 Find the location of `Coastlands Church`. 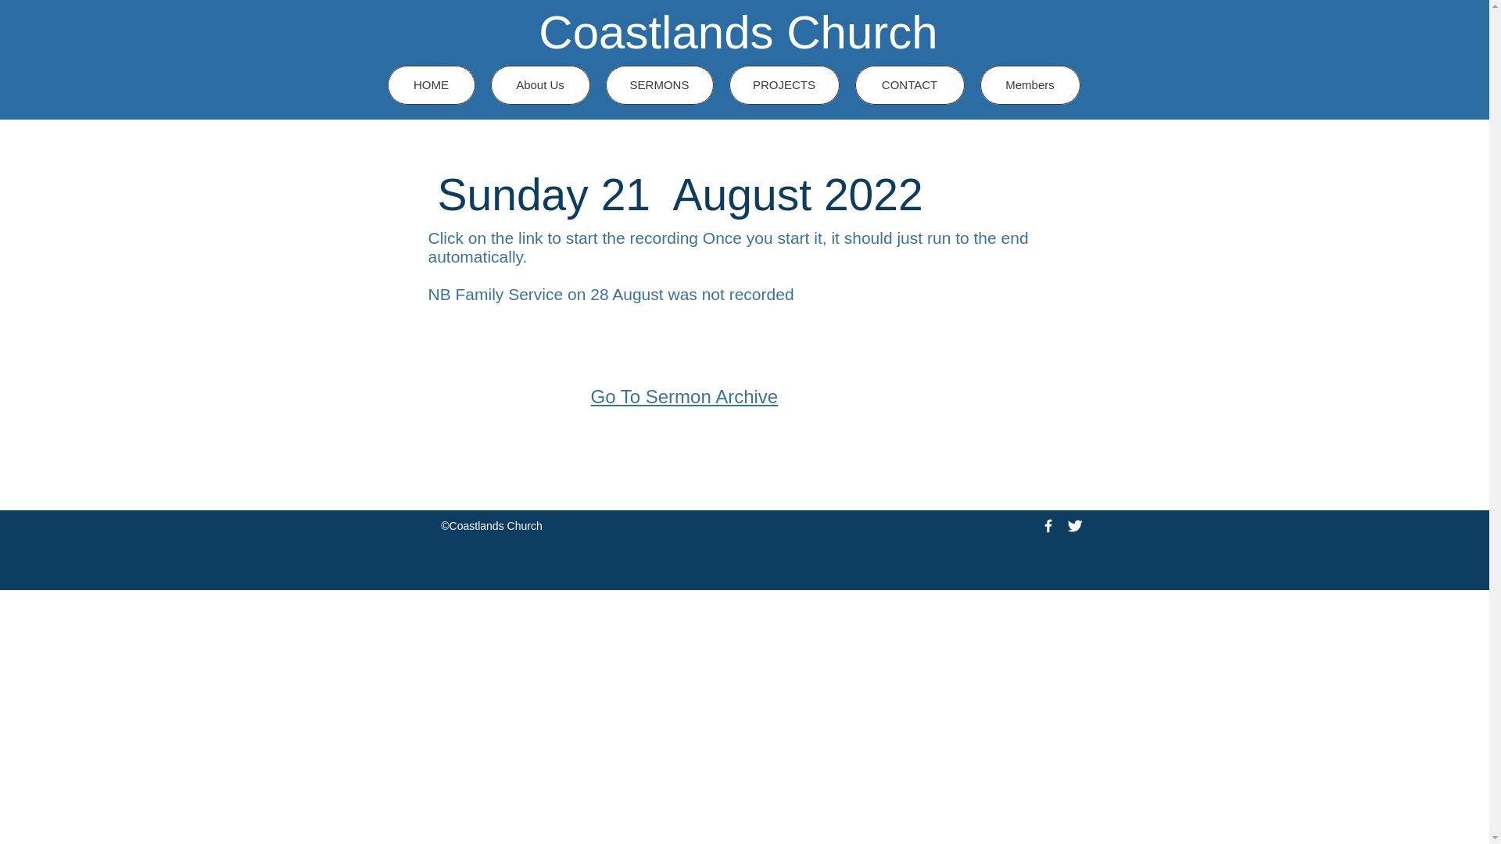

Coastlands Church is located at coordinates (738, 31).